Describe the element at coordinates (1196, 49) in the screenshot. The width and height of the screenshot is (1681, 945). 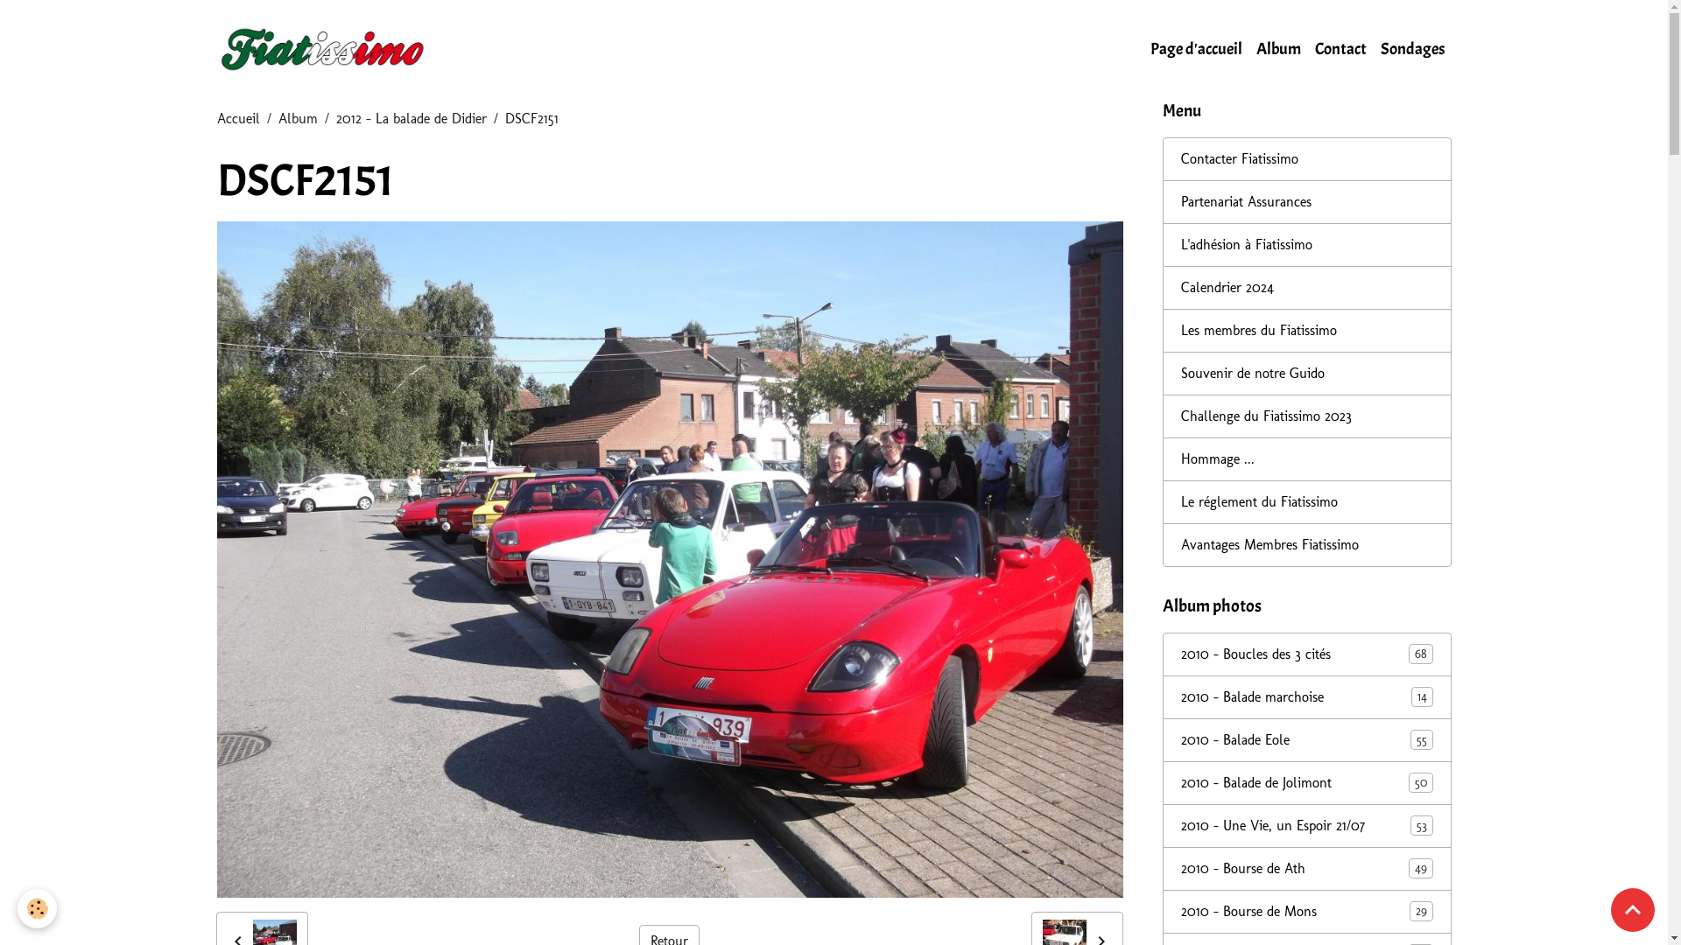
I see `Page d'accueil` at that location.